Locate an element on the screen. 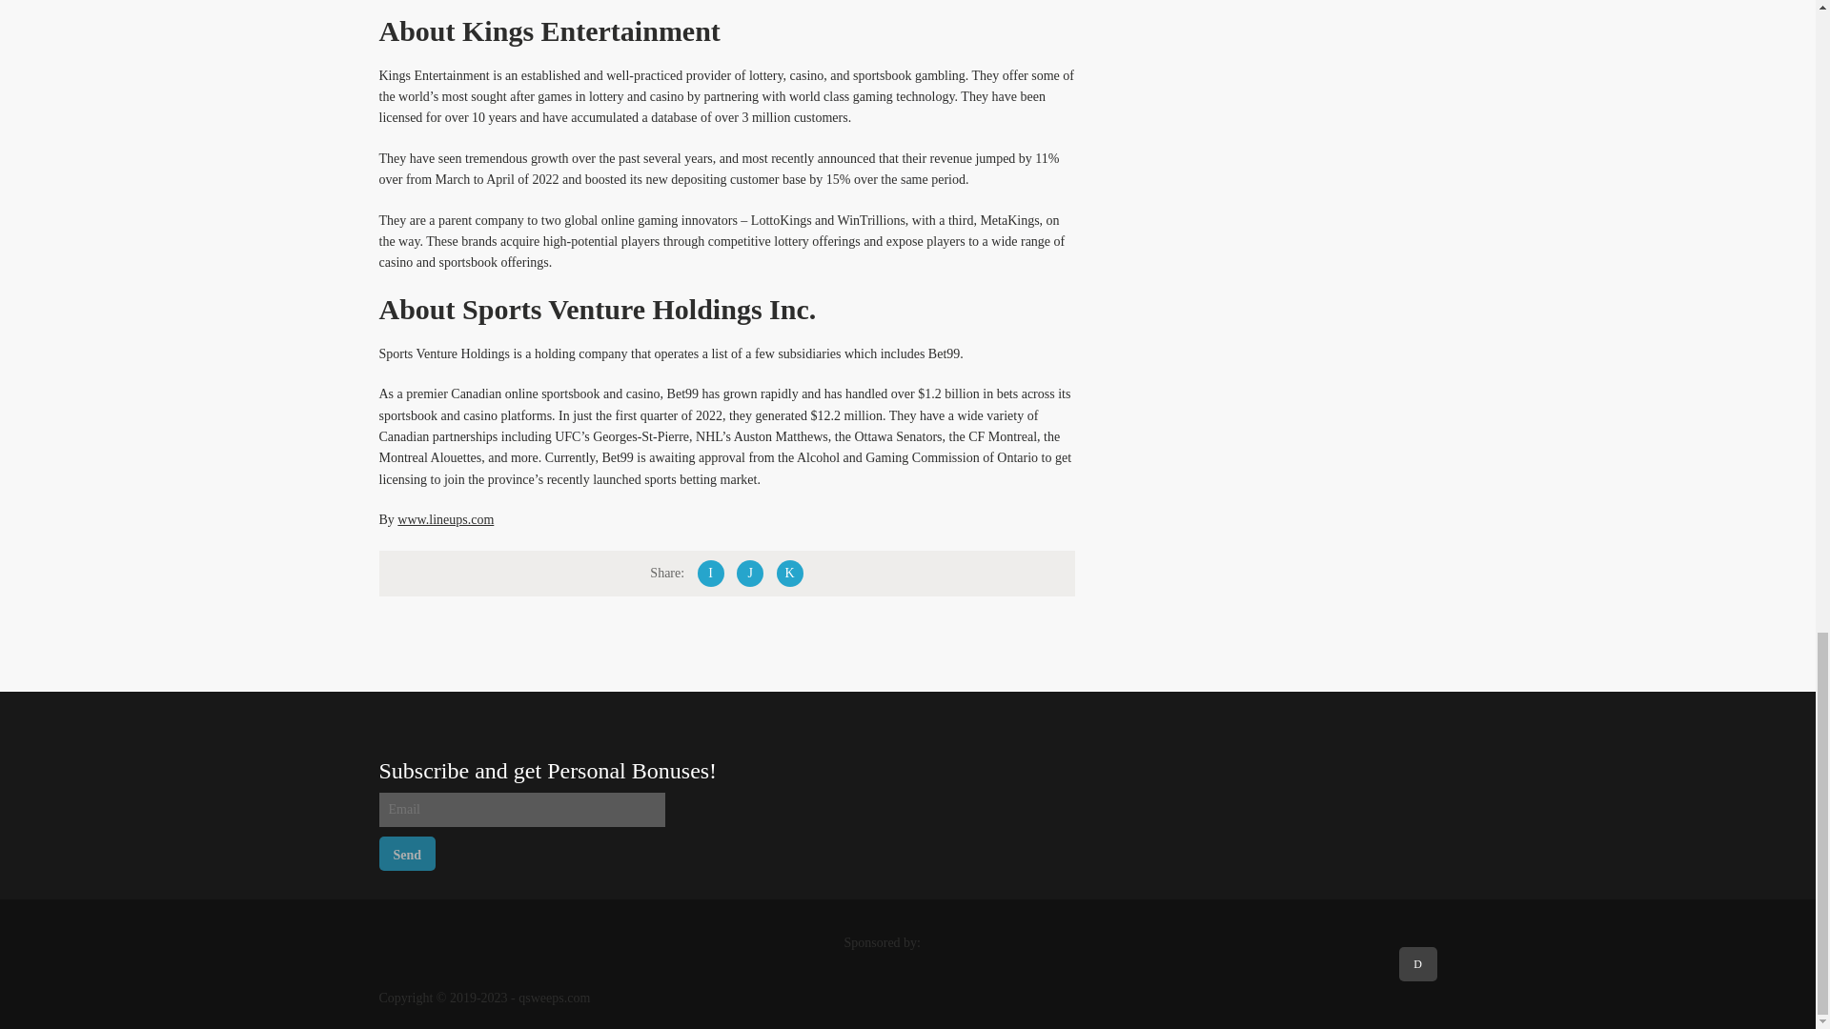  Share on Facebook is located at coordinates (711, 573).